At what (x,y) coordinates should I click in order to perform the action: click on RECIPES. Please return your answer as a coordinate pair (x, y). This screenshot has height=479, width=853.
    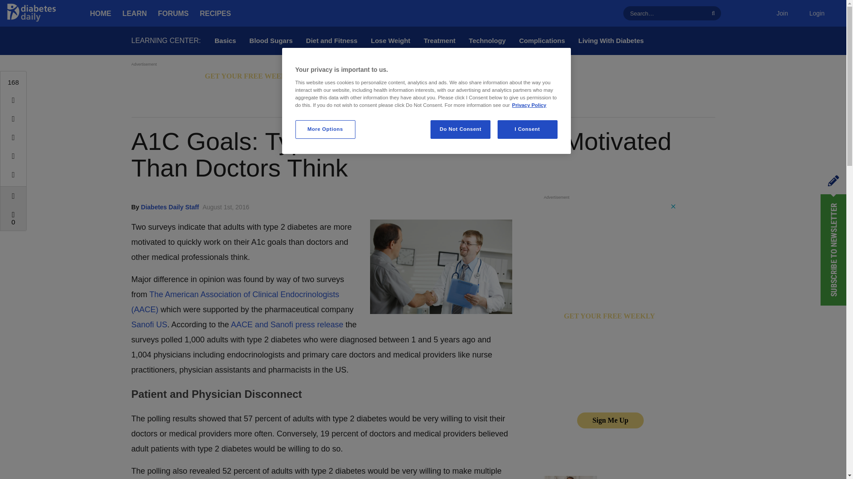
    Looking at the image, I should click on (215, 13).